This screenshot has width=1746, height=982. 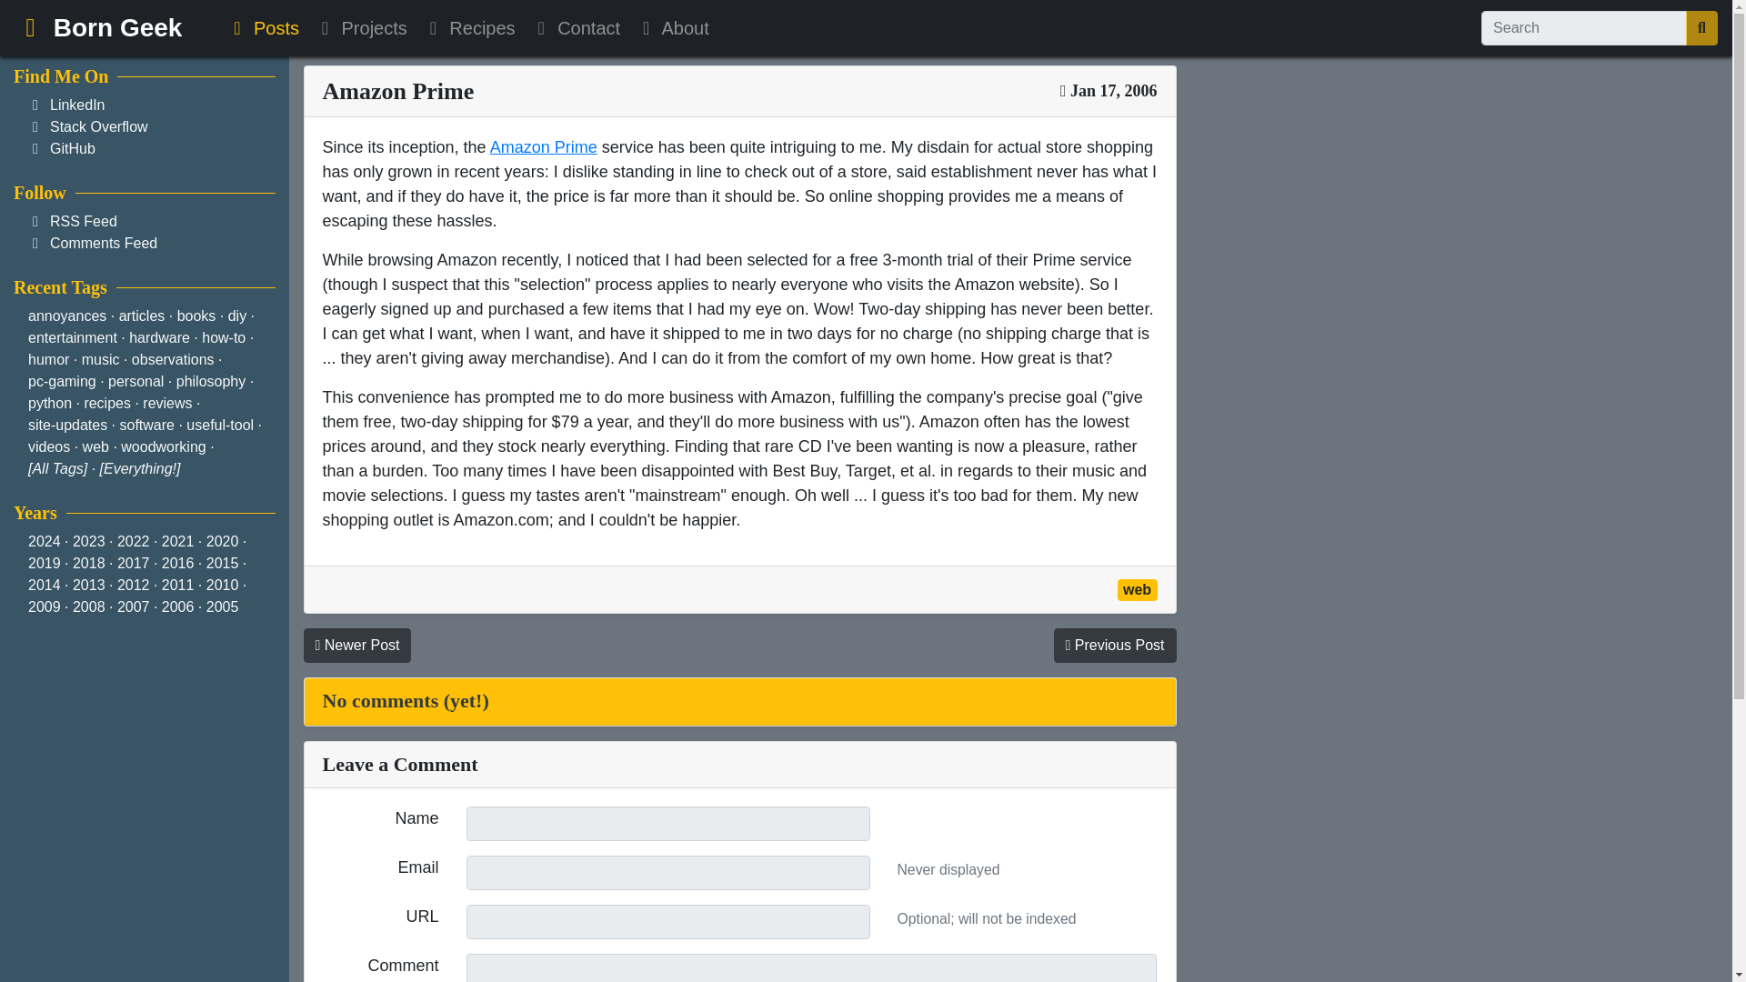 I want to click on LinkedIn, so click(x=77, y=105).